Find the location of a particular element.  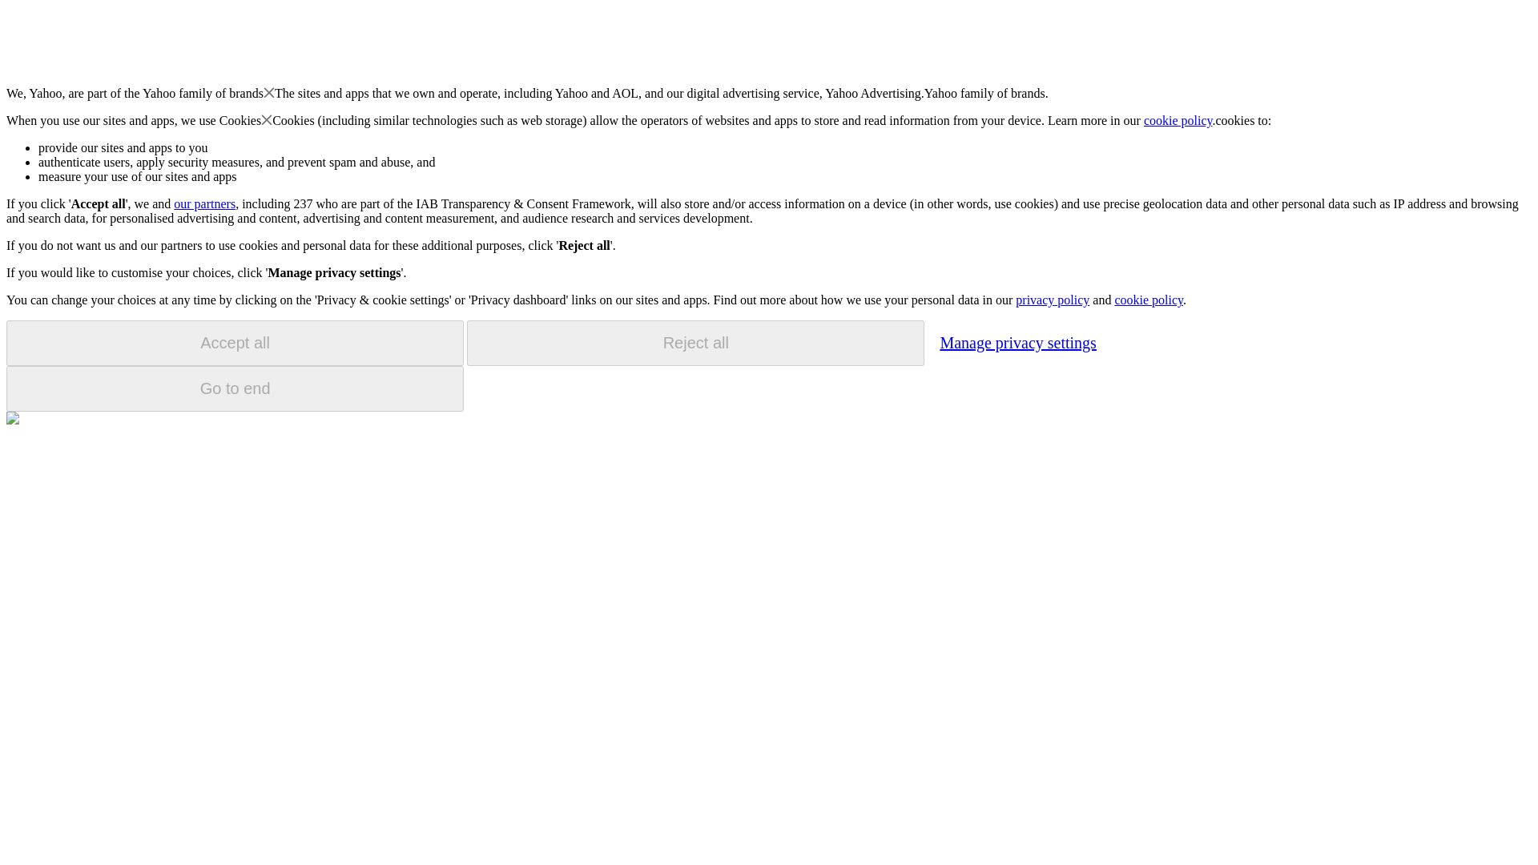

Go to end is located at coordinates (235, 388).